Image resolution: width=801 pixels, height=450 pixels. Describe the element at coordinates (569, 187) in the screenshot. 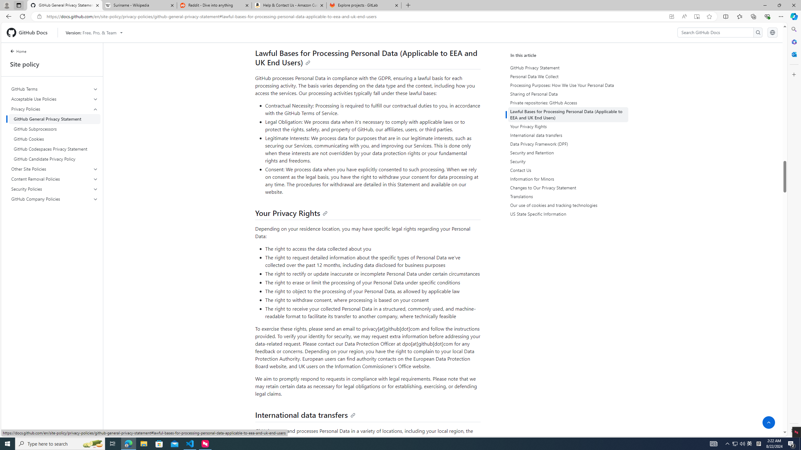

I see `Changes to Our Privacy Statement` at that location.